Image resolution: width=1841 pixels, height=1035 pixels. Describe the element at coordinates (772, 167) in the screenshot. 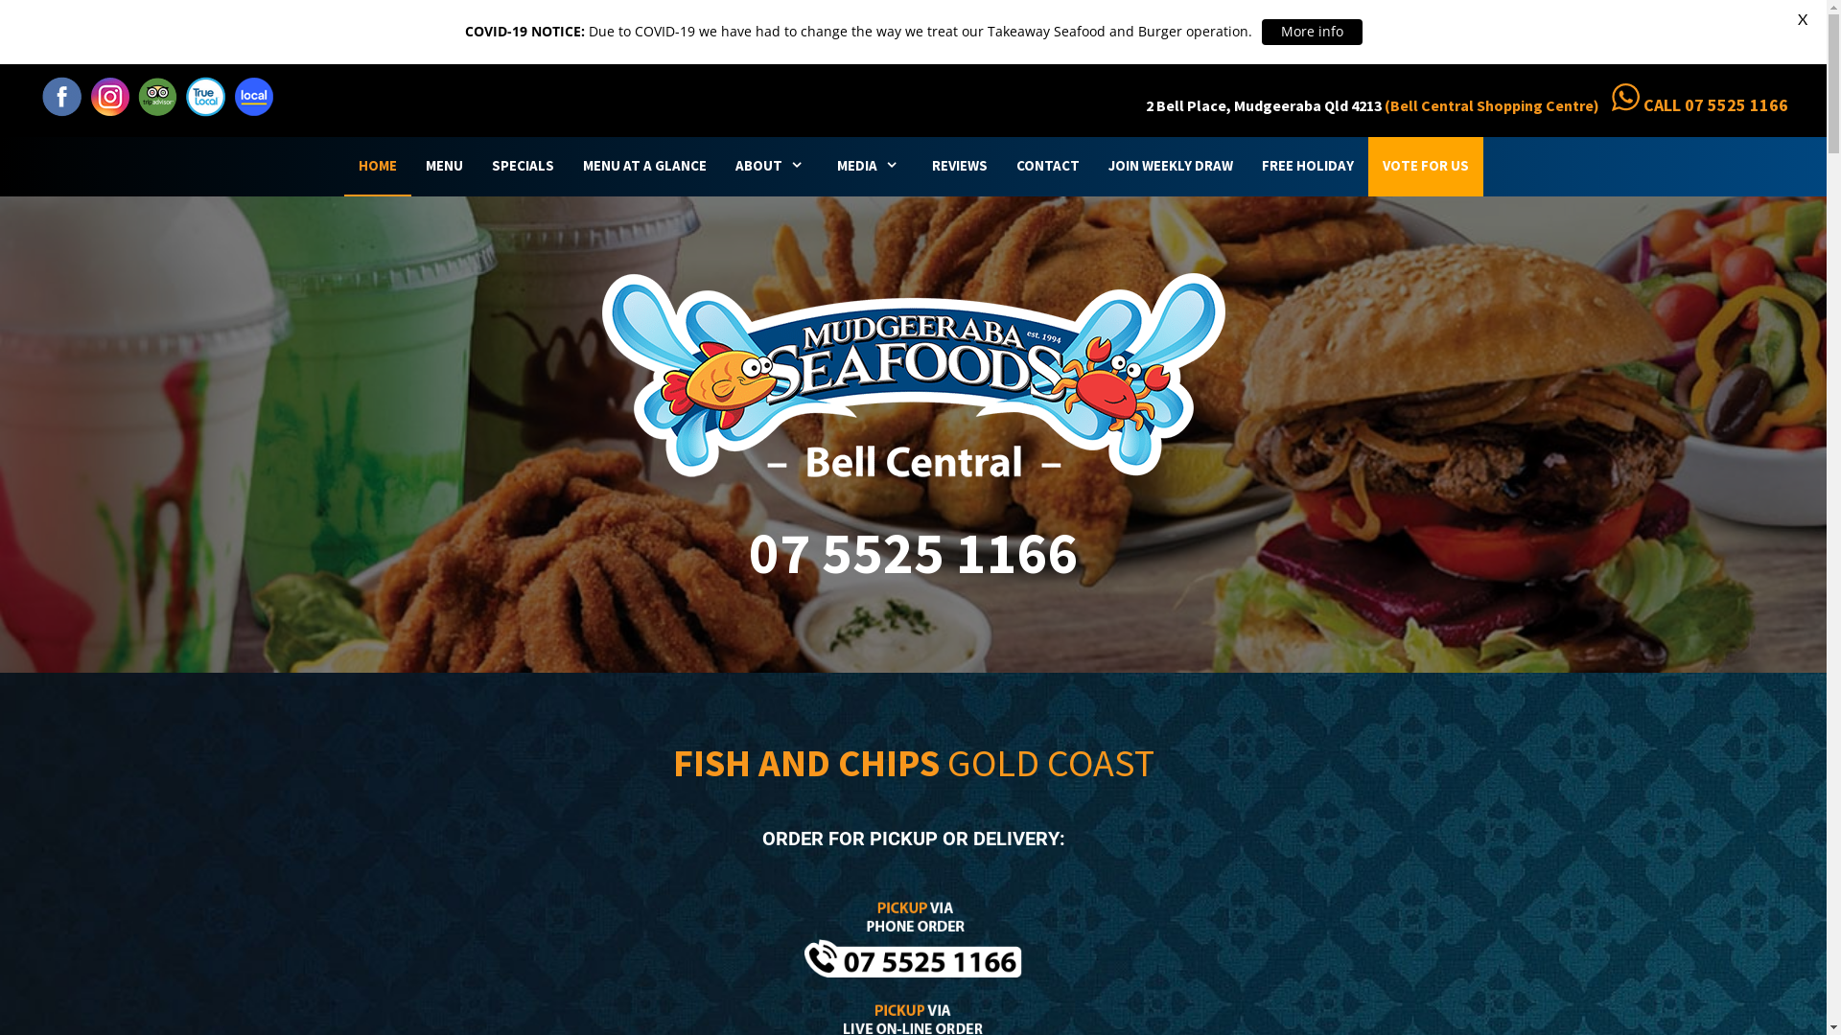

I see `ABOUT` at that location.